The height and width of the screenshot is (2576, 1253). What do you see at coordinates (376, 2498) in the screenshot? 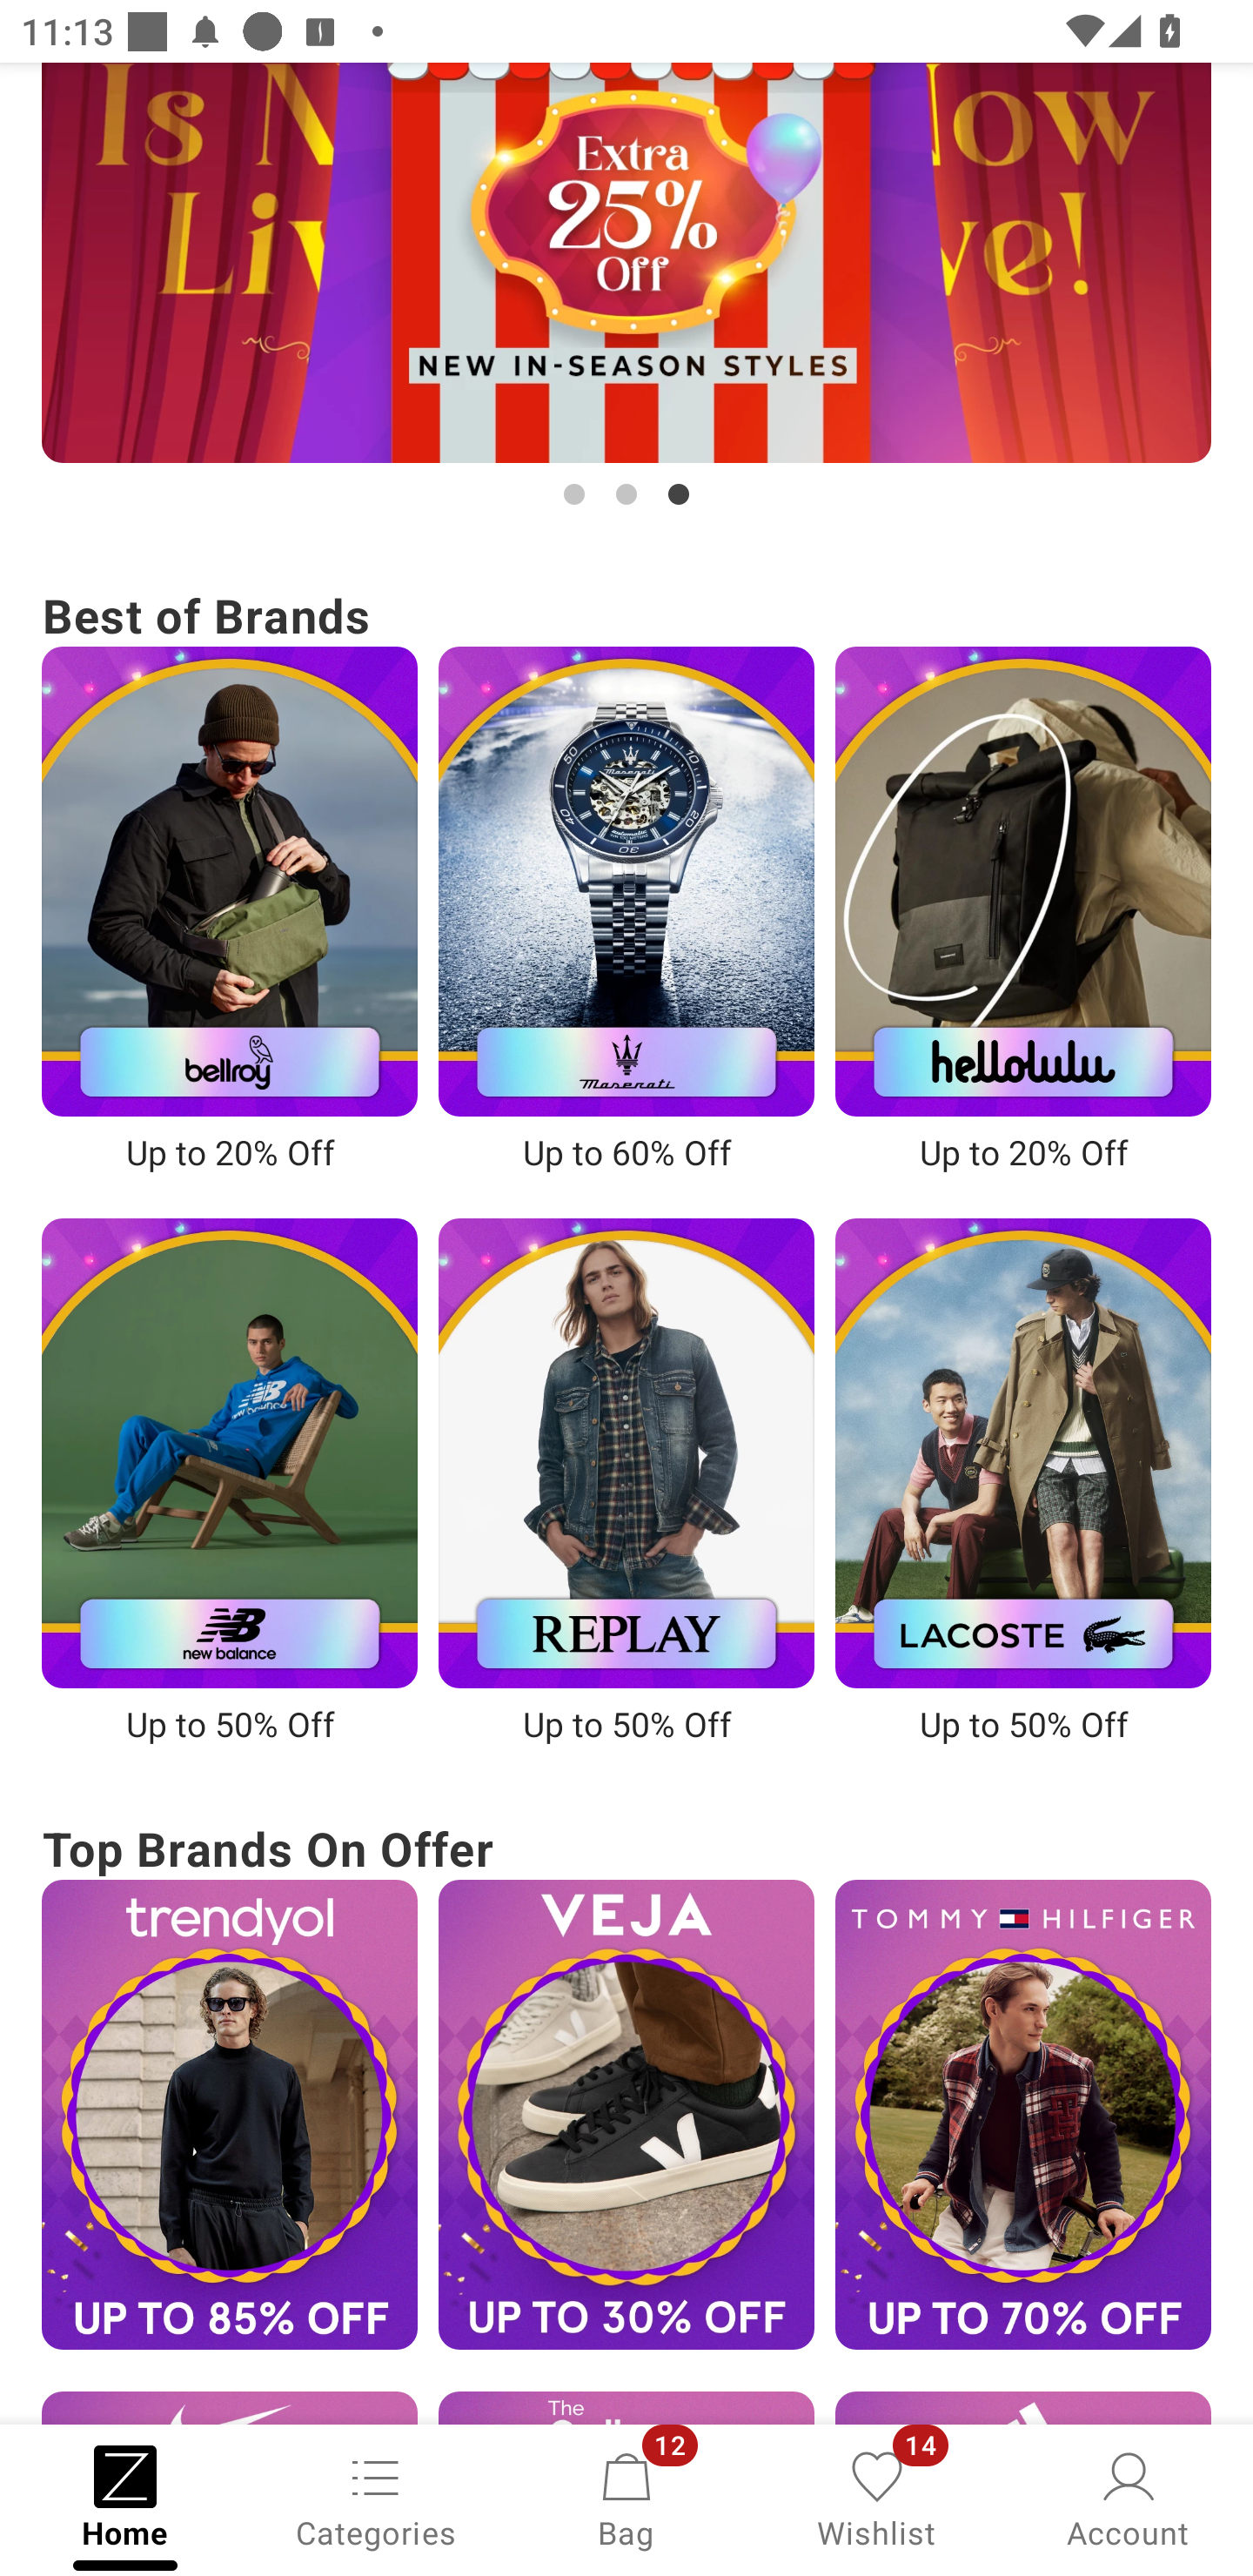
I see `Categories` at bounding box center [376, 2498].